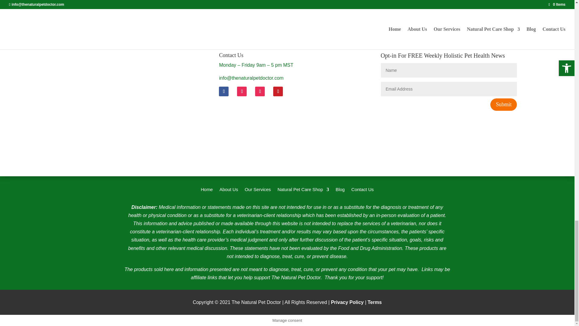 The width and height of the screenshot is (579, 326). What do you see at coordinates (229, 191) in the screenshot?
I see `About Us` at bounding box center [229, 191].